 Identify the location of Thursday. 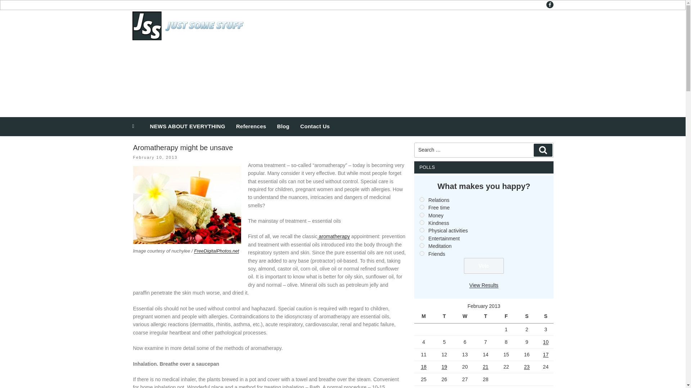
(486, 317).